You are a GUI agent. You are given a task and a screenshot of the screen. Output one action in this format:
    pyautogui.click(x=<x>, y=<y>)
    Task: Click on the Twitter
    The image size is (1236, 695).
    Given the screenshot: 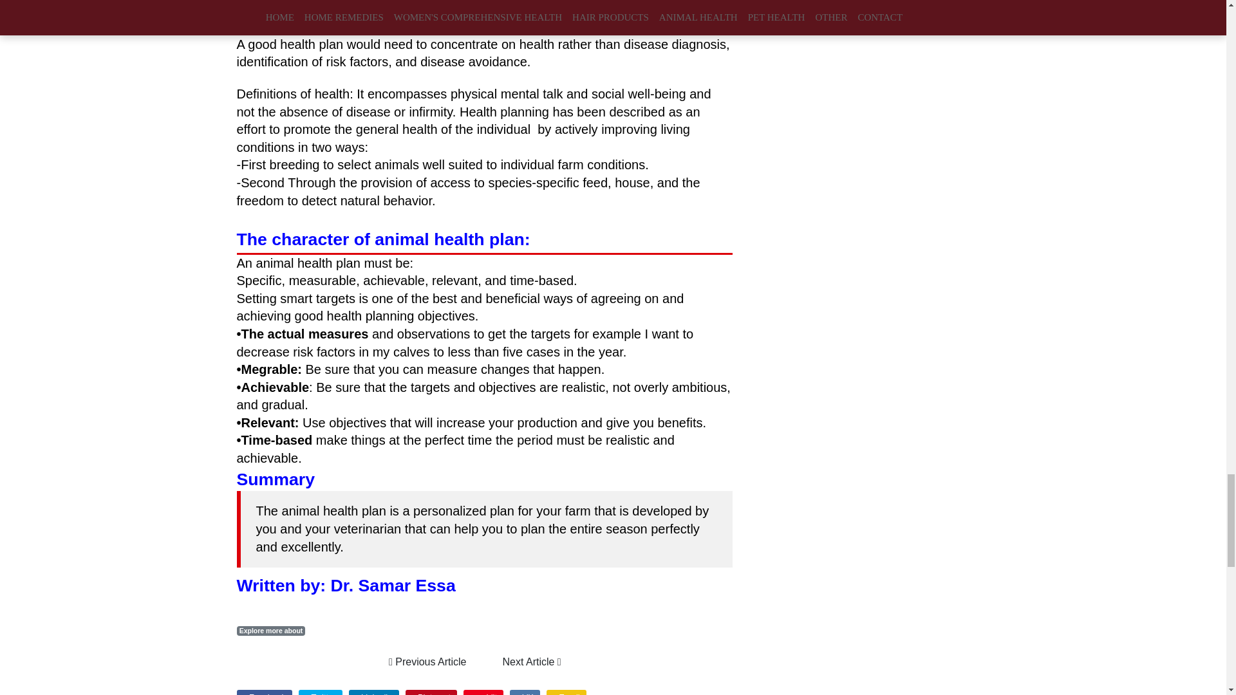 What is the action you would take?
    pyautogui.click(x=321, y=692)
    